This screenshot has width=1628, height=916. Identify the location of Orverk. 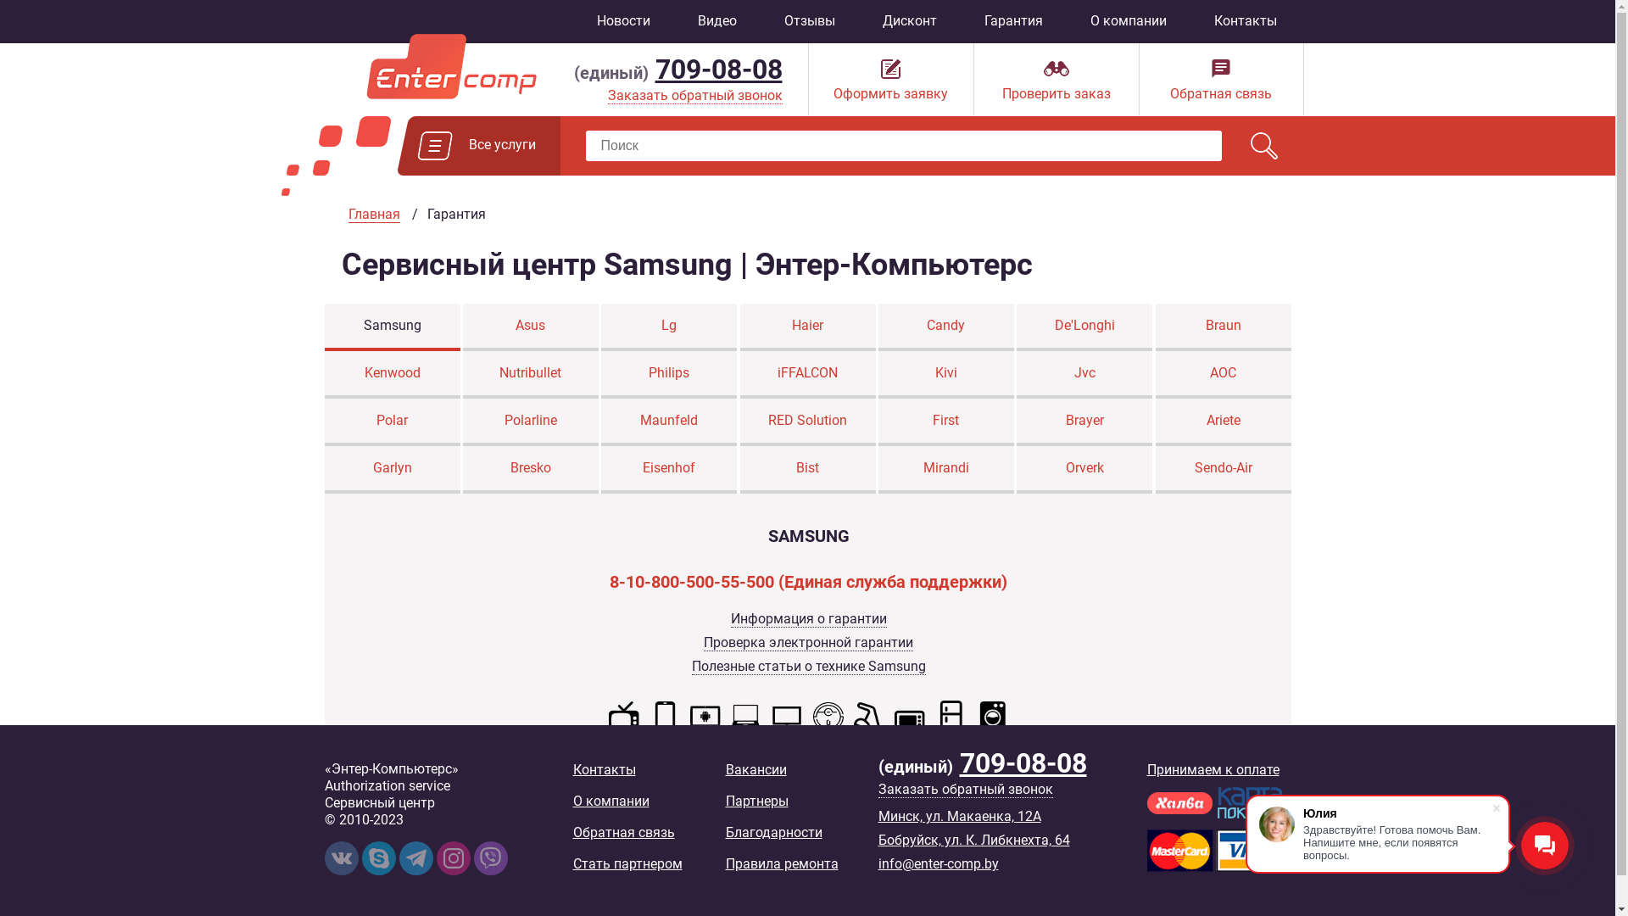
(1084, 468).